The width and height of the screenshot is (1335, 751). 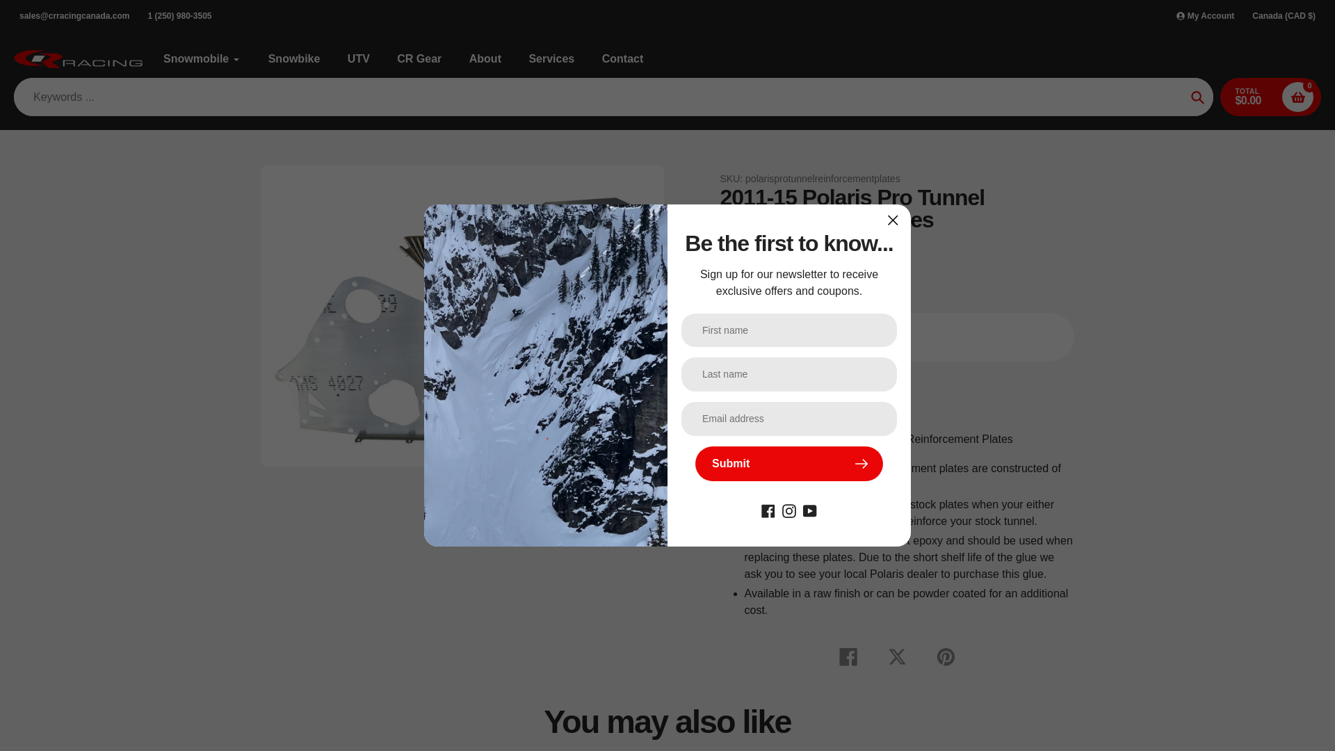 I want to click on Facebook, so click(x=768, y=509).